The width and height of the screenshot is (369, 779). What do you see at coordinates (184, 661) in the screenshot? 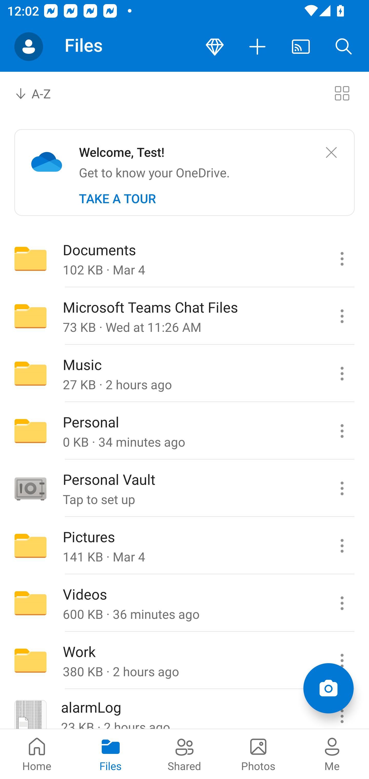
I see `Folder Work 380 KB · 2 hours ago Work commands` at bounding box center [184, 661].